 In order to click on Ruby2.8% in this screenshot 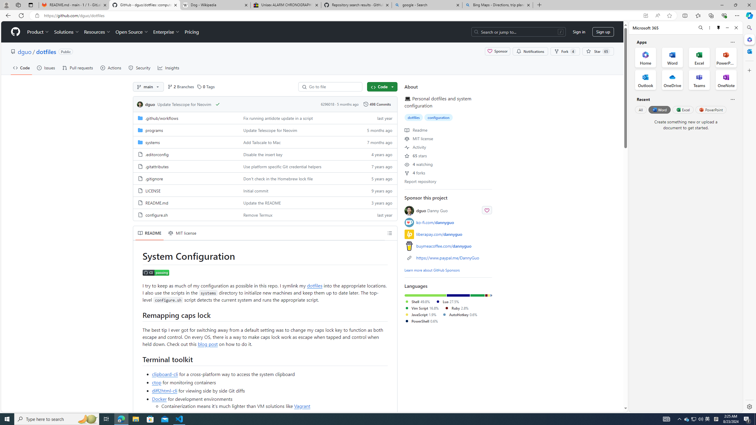, I will do `click(459, 308)`.